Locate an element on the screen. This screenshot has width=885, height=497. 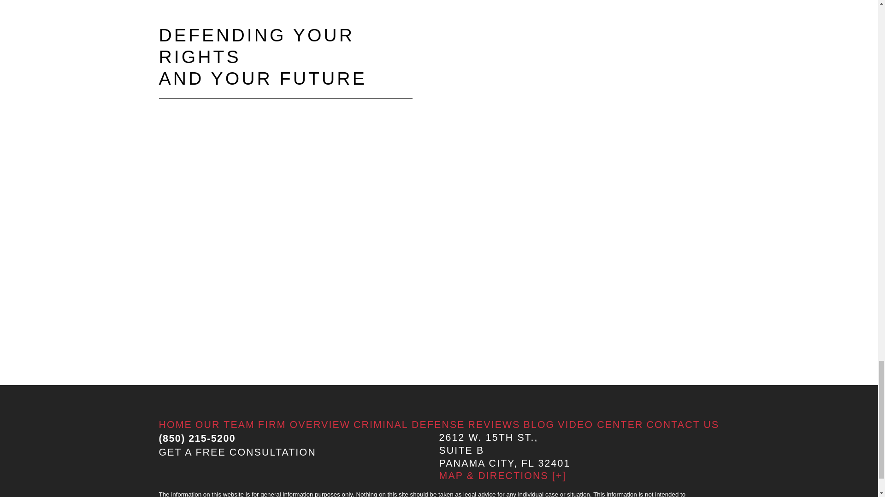
Facebook is located at coordinates (486, 485).